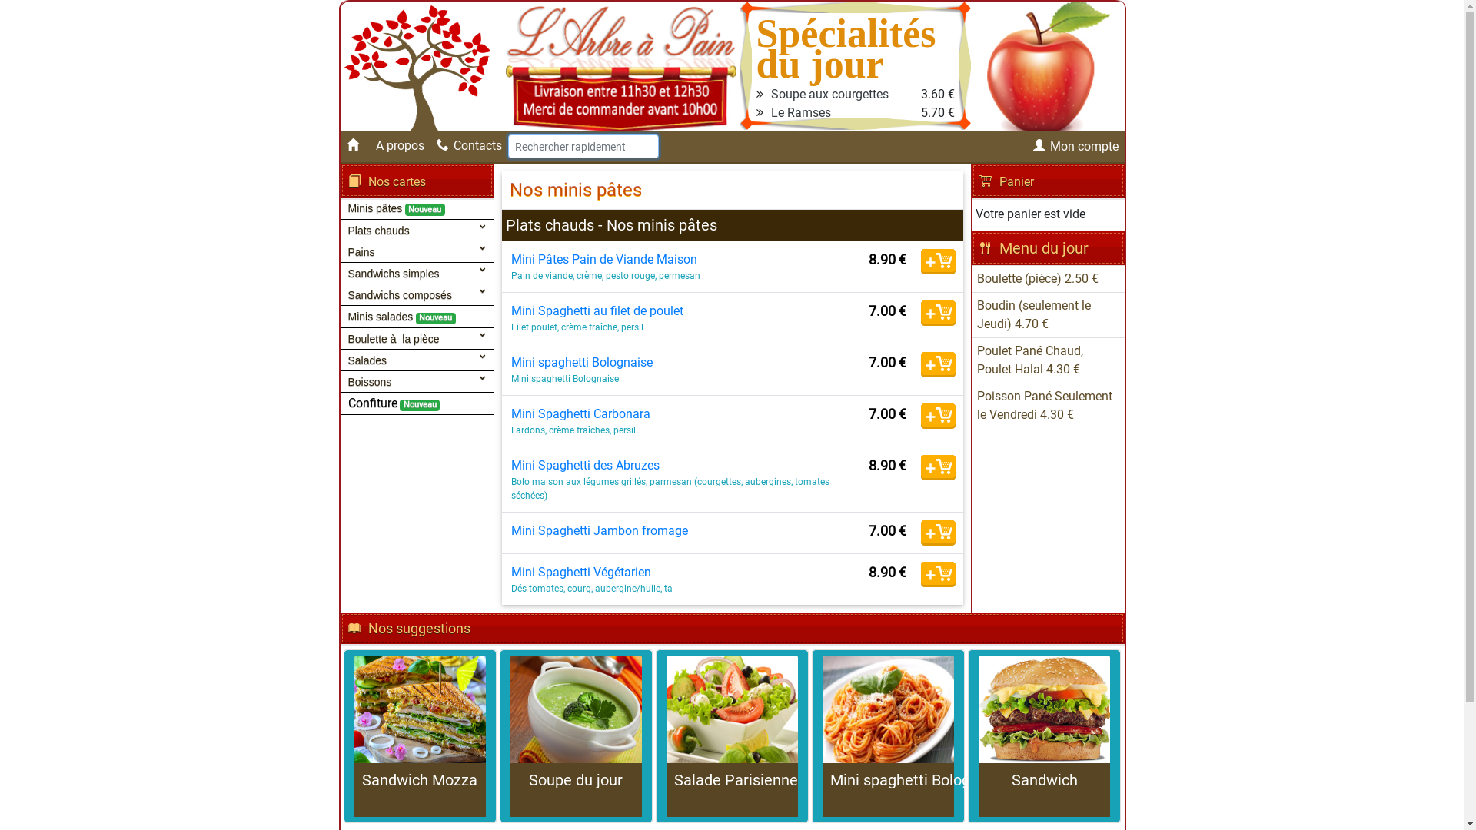 The height and width of the screenshot is (830, 1476). Describe the element at coordinates (800, 112) in the screenshot. I see `Le Ramses` at that location.